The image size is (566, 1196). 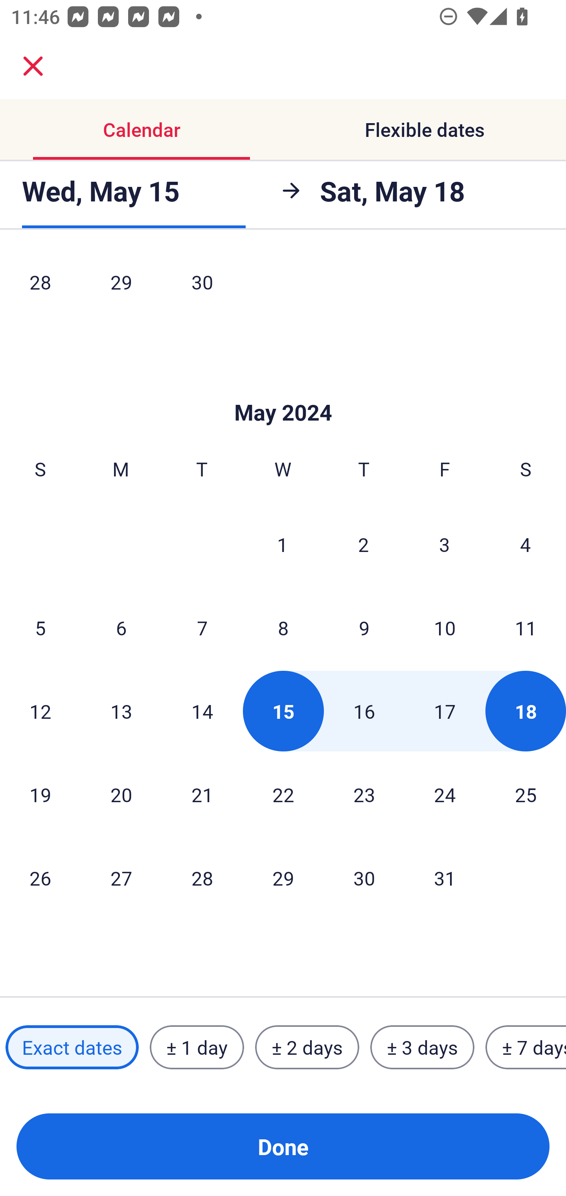 I want to click on 6 Monday, May 6, 2024, so click(x=121, y=628).